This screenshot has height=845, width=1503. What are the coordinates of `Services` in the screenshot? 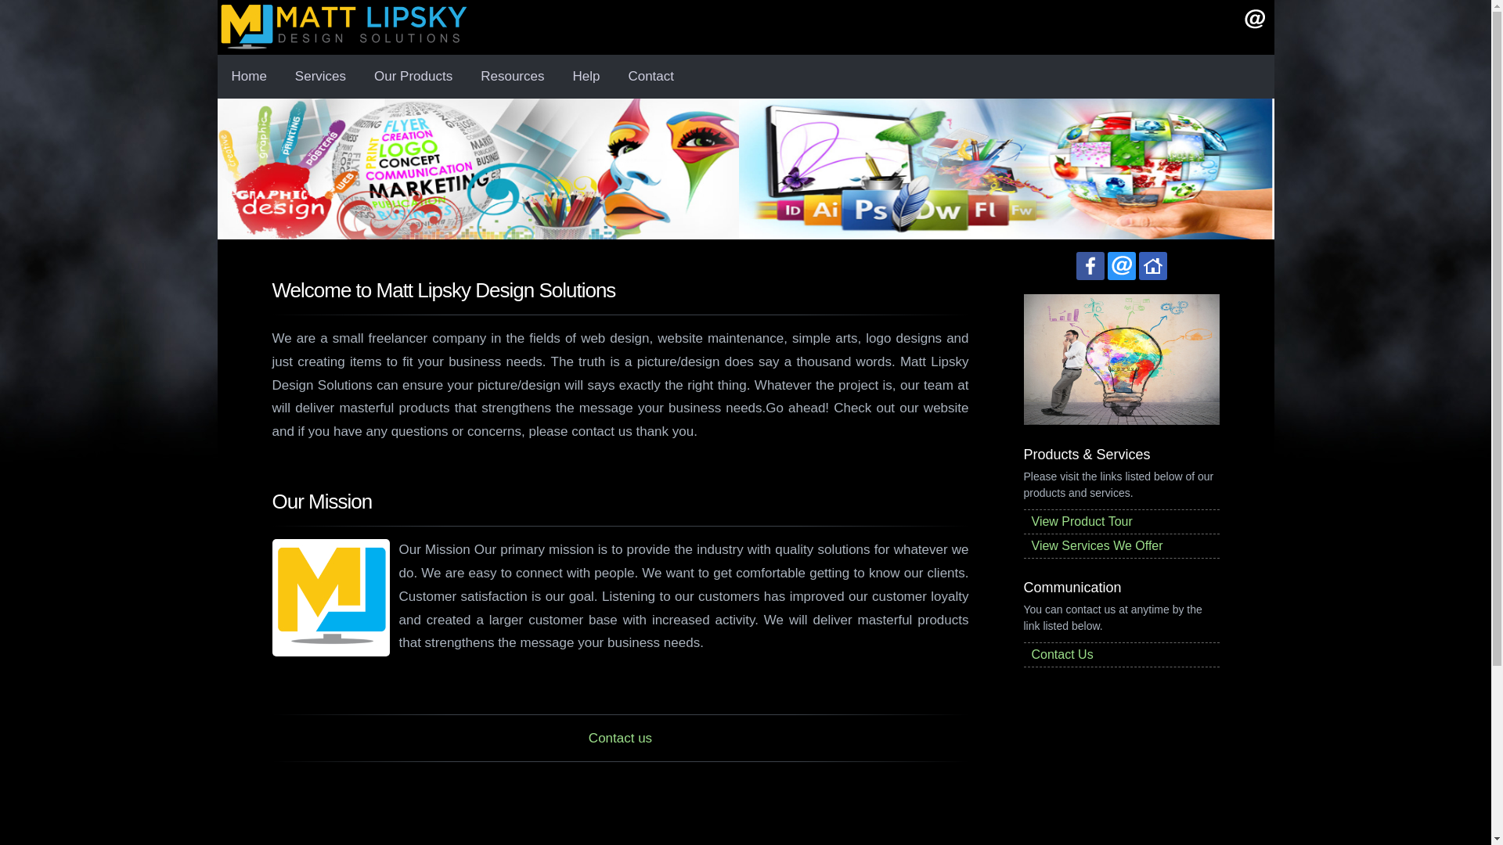 It's located at (321, 77).